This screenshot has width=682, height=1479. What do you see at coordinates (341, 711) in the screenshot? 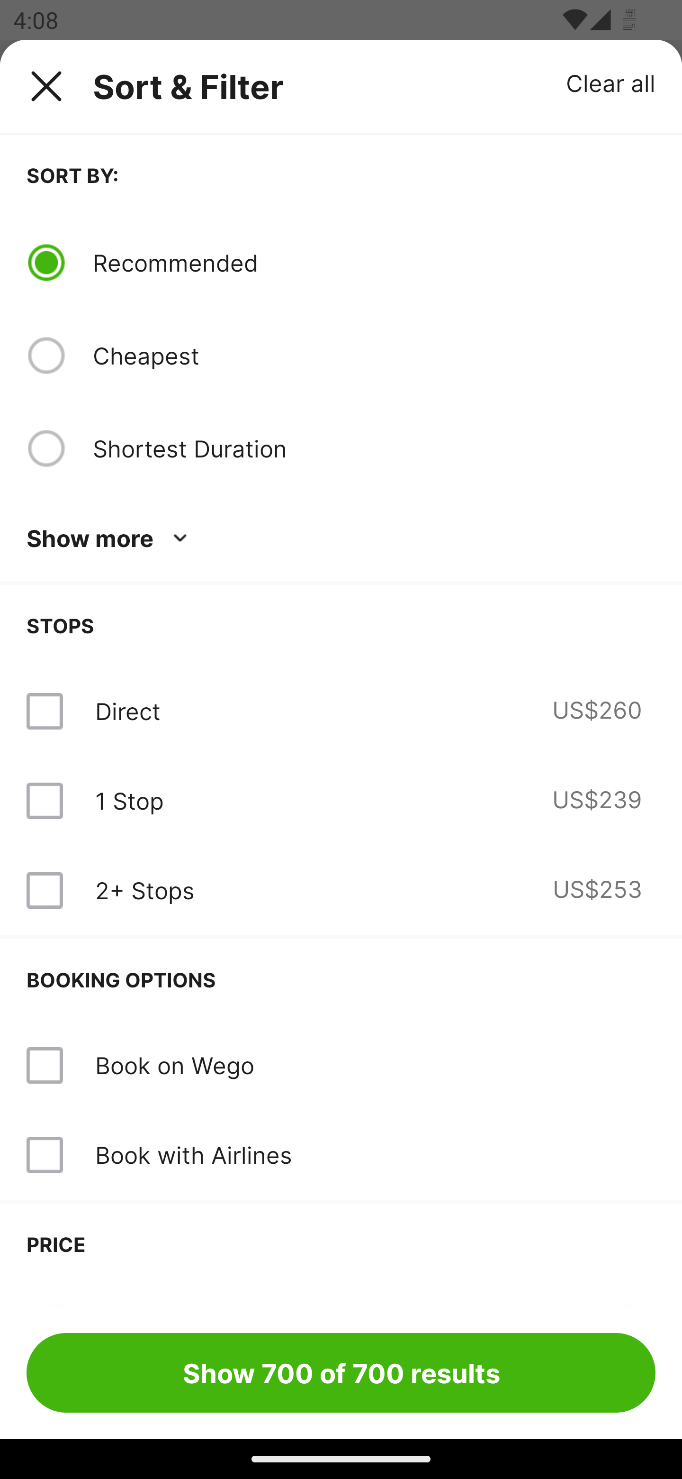
I see `Direct US$260` at bounding box center [341, 711].